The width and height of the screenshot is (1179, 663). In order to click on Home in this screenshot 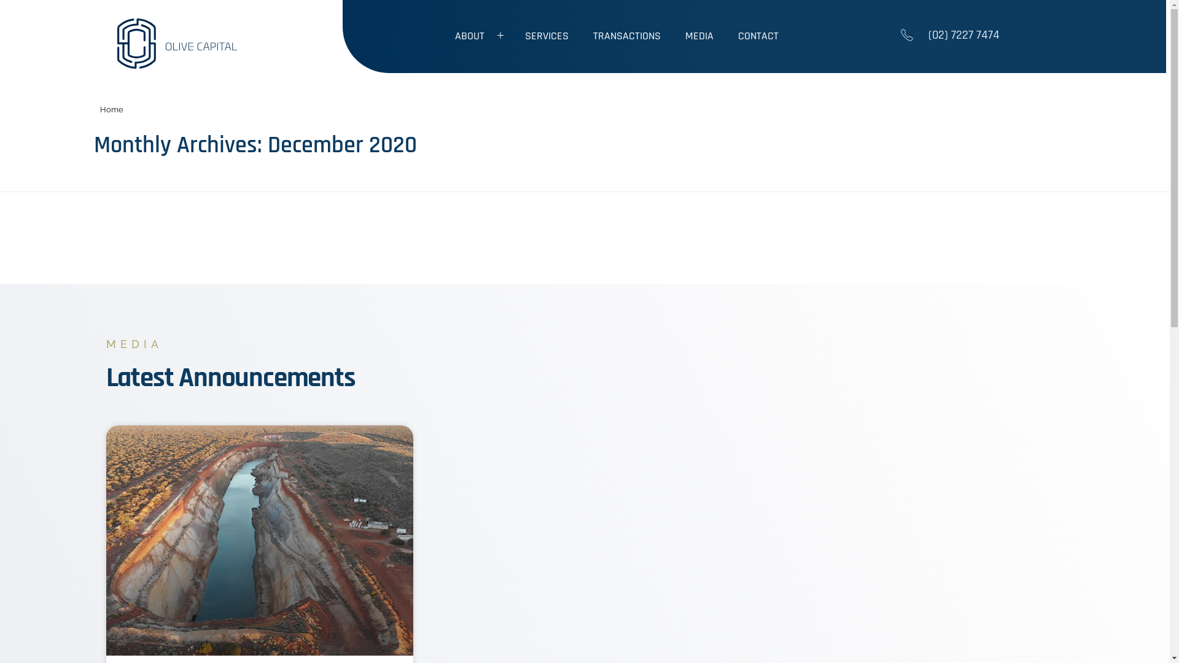, I will do `click(111, 109)`.